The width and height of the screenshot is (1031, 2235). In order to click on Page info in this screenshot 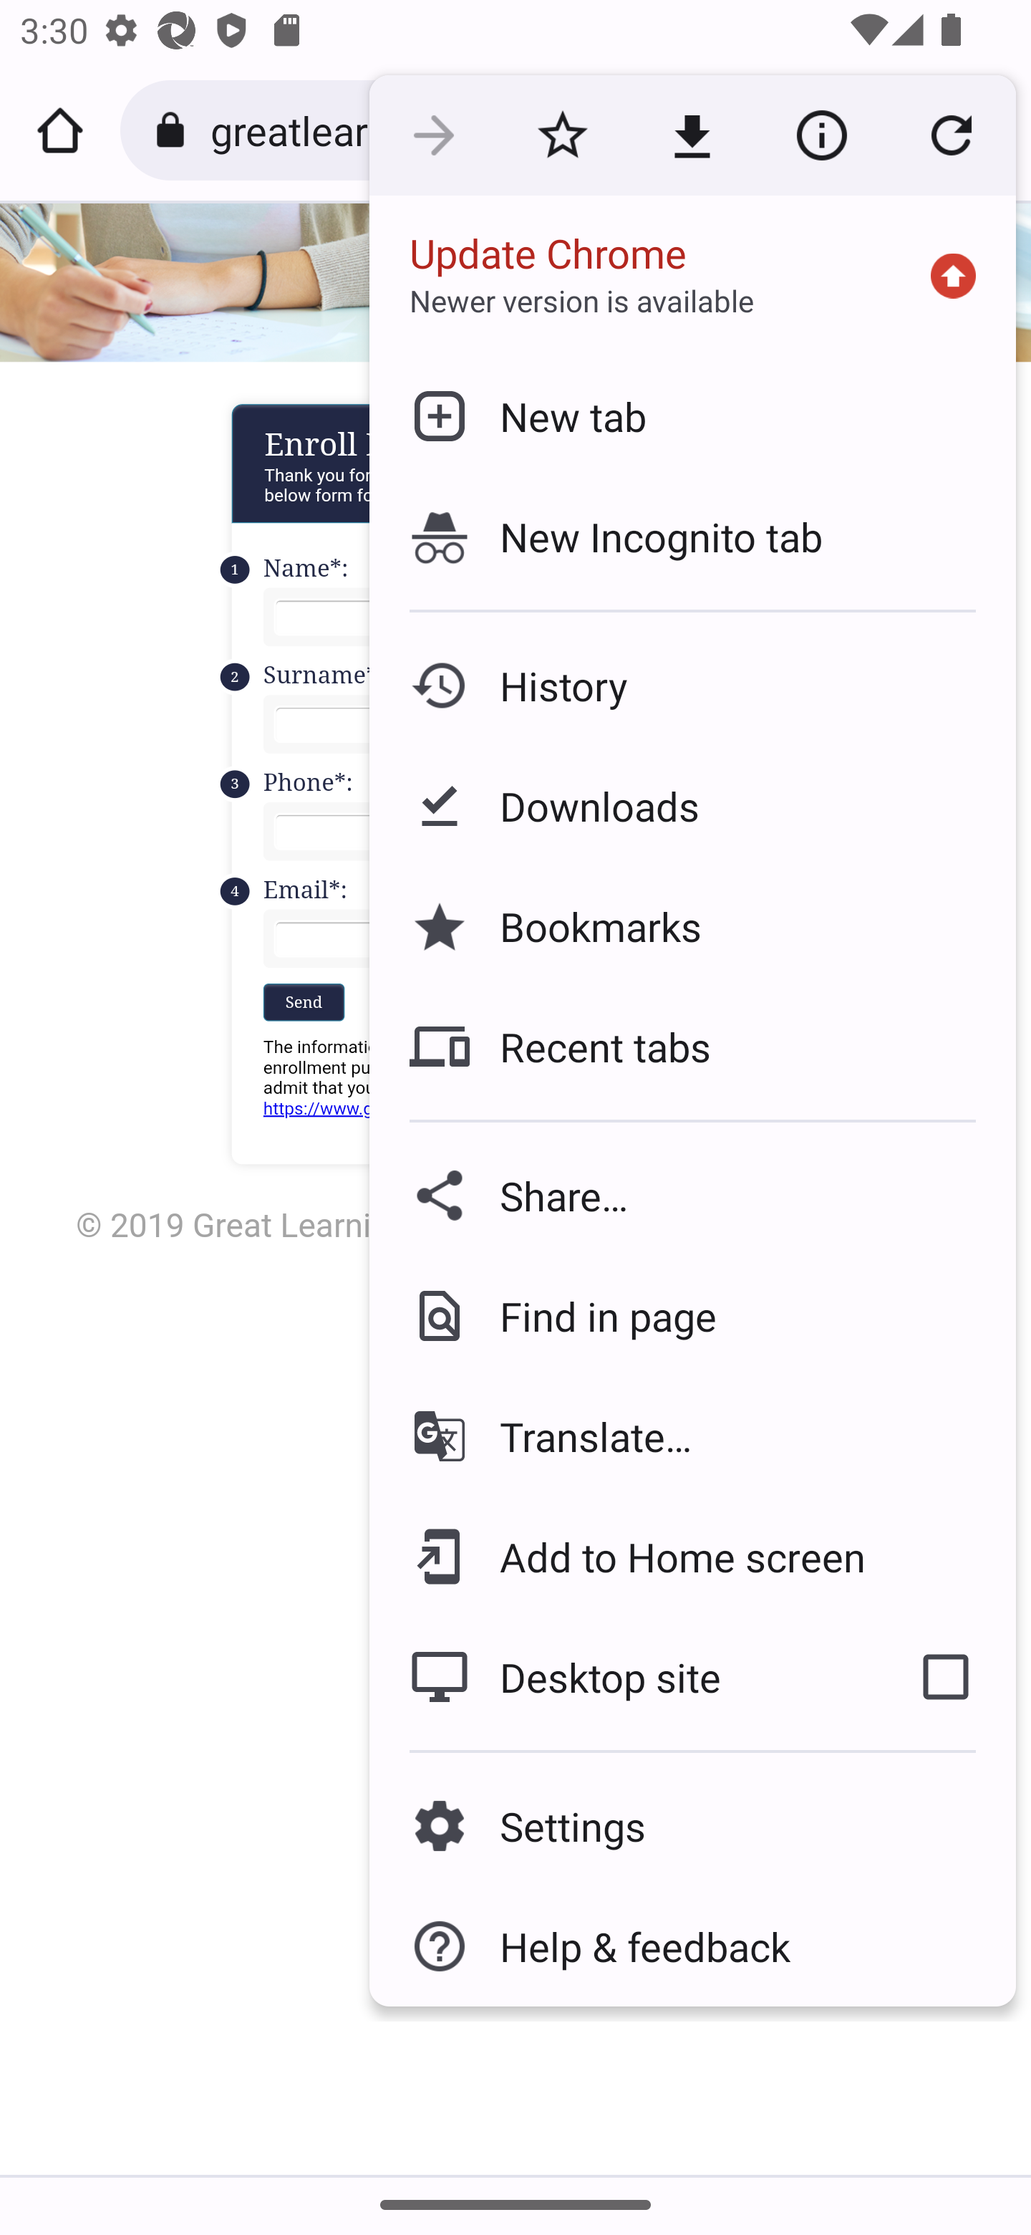, I will do `click(821, 136)`.